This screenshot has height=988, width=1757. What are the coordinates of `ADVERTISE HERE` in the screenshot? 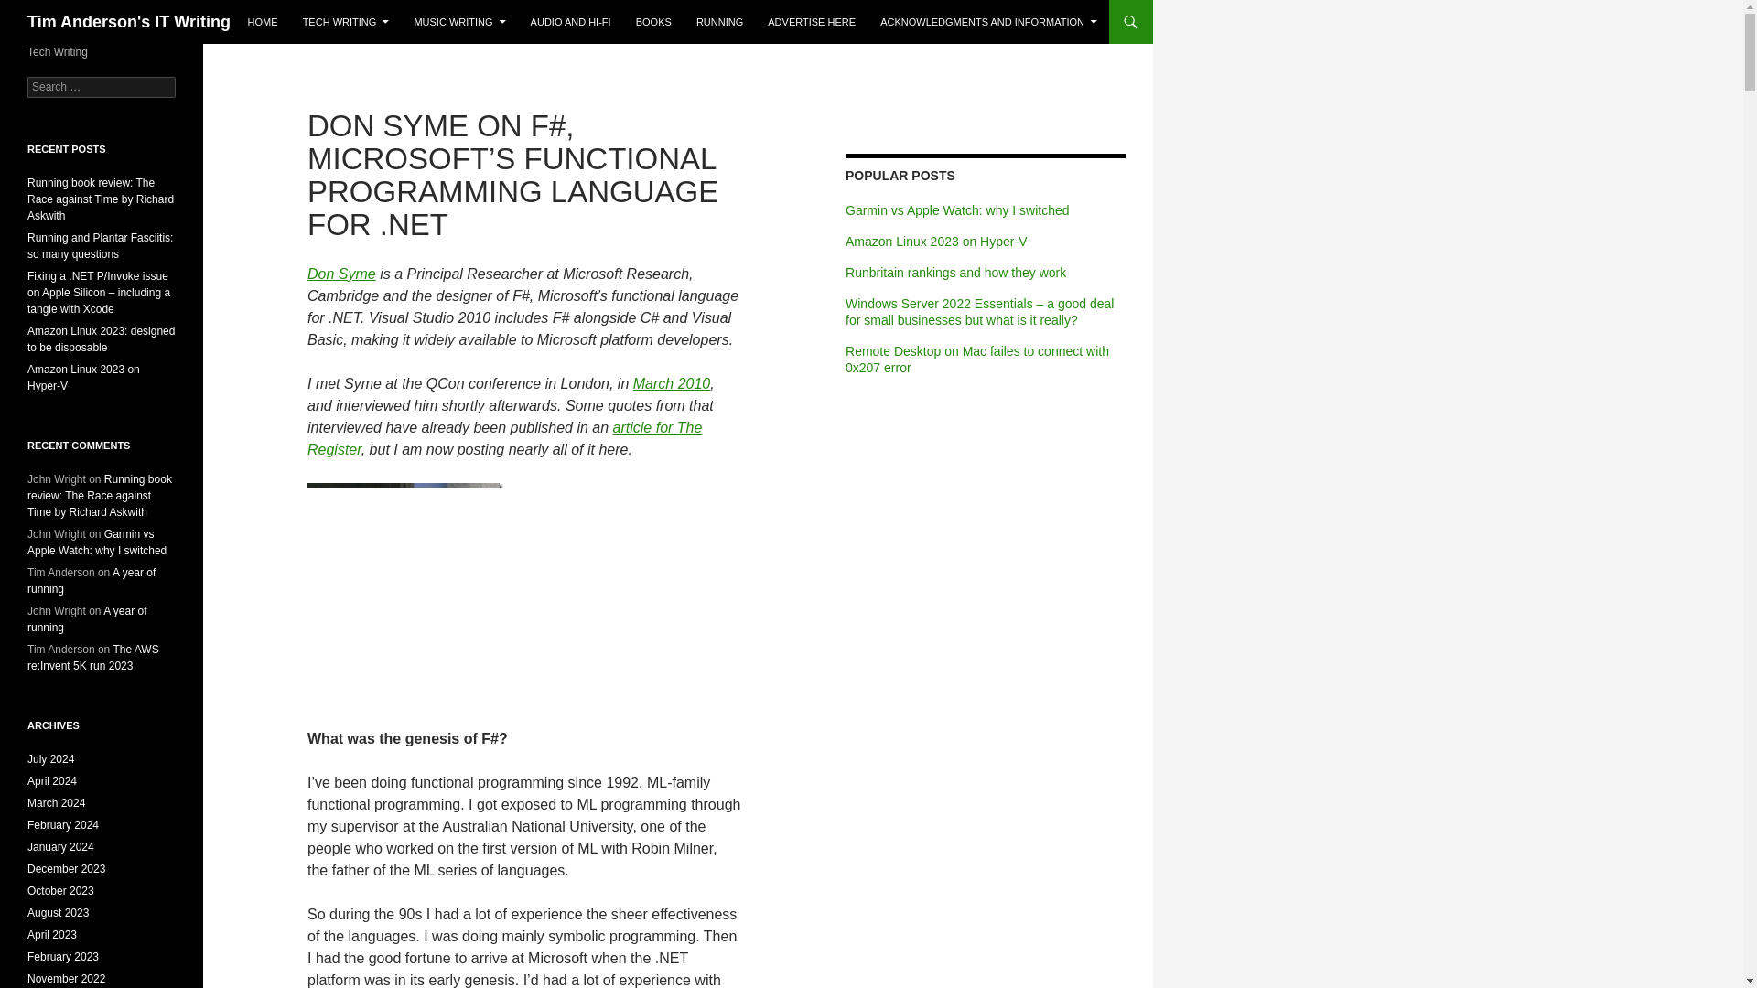 It's located at (811, 22).